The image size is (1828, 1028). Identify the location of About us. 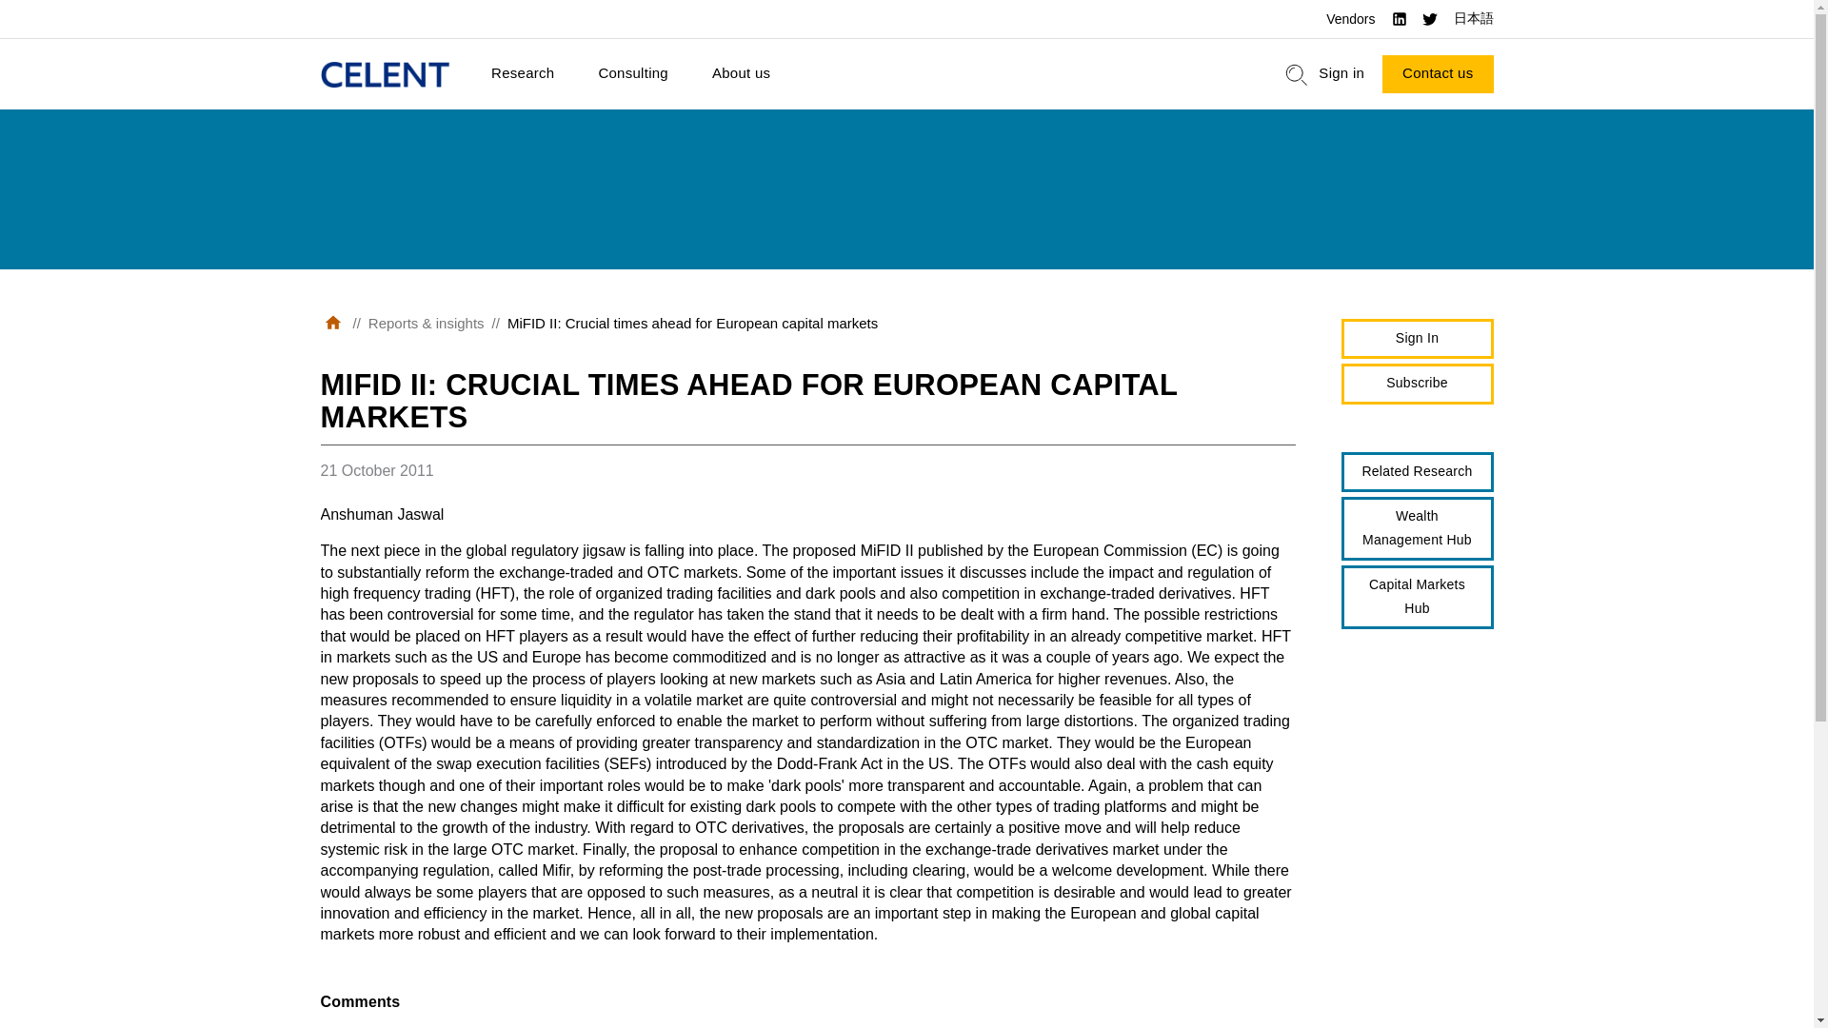
(741, 74).